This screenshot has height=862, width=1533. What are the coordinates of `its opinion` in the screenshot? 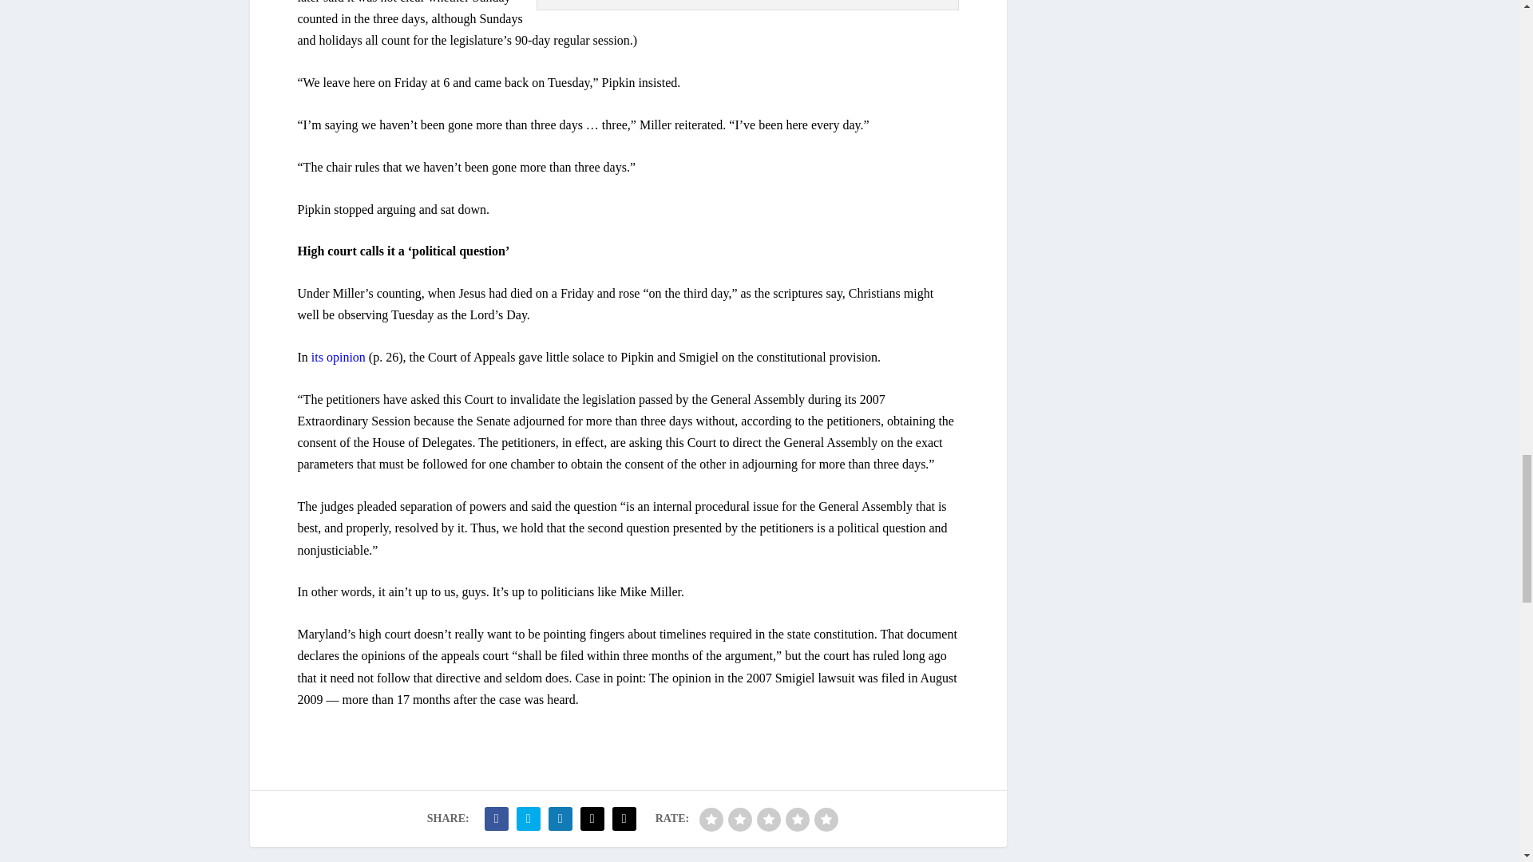 It's located at (337, 356).